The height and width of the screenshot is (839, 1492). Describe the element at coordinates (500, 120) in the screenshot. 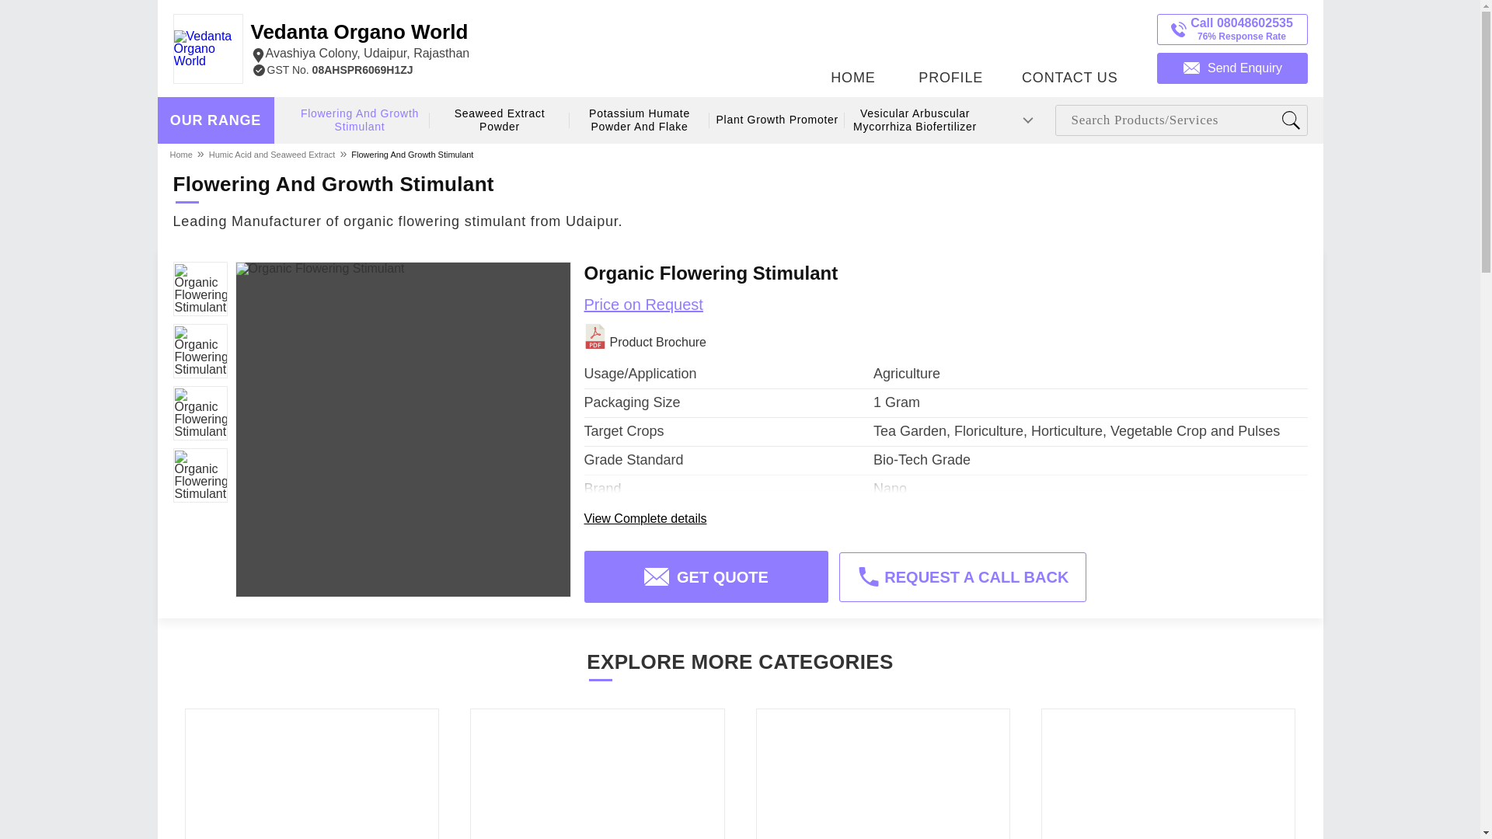

I see `CONTACT US` at that location.